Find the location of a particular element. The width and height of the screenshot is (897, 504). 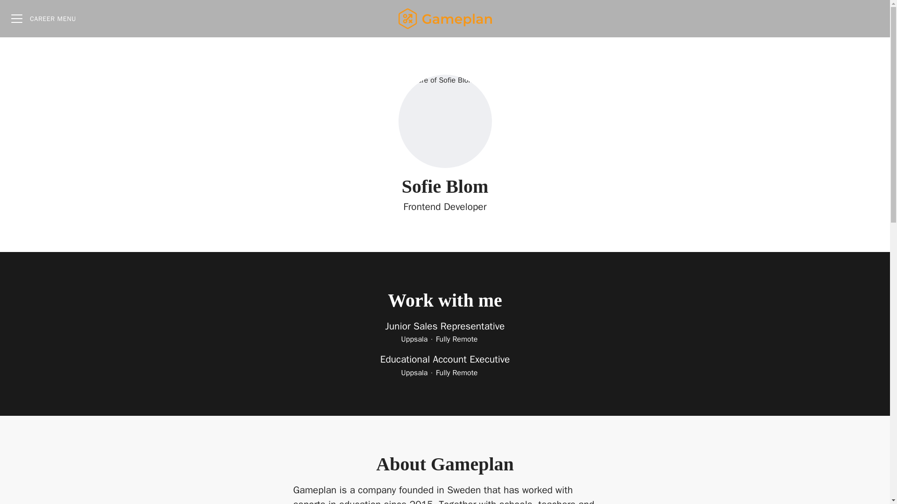

CAREER MENU is located at coordinates (43, 19).